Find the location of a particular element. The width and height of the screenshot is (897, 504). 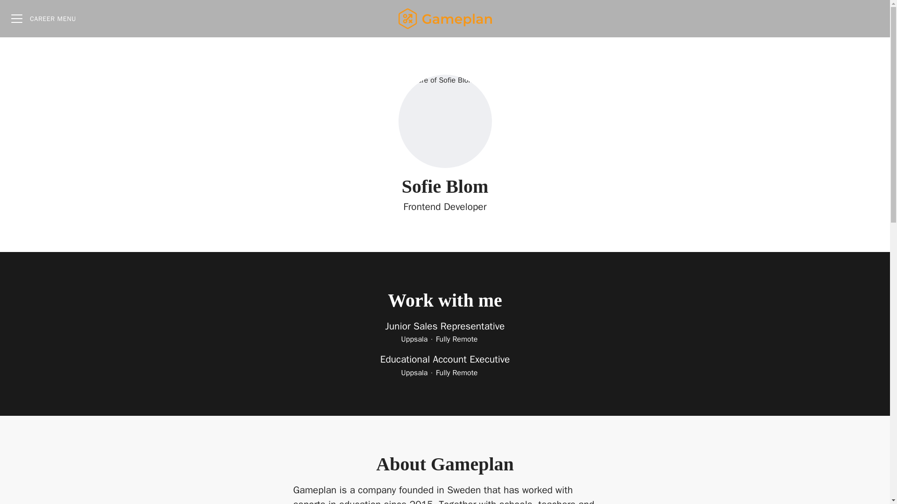

CAREER MENU is located at coordinates (43, 19).